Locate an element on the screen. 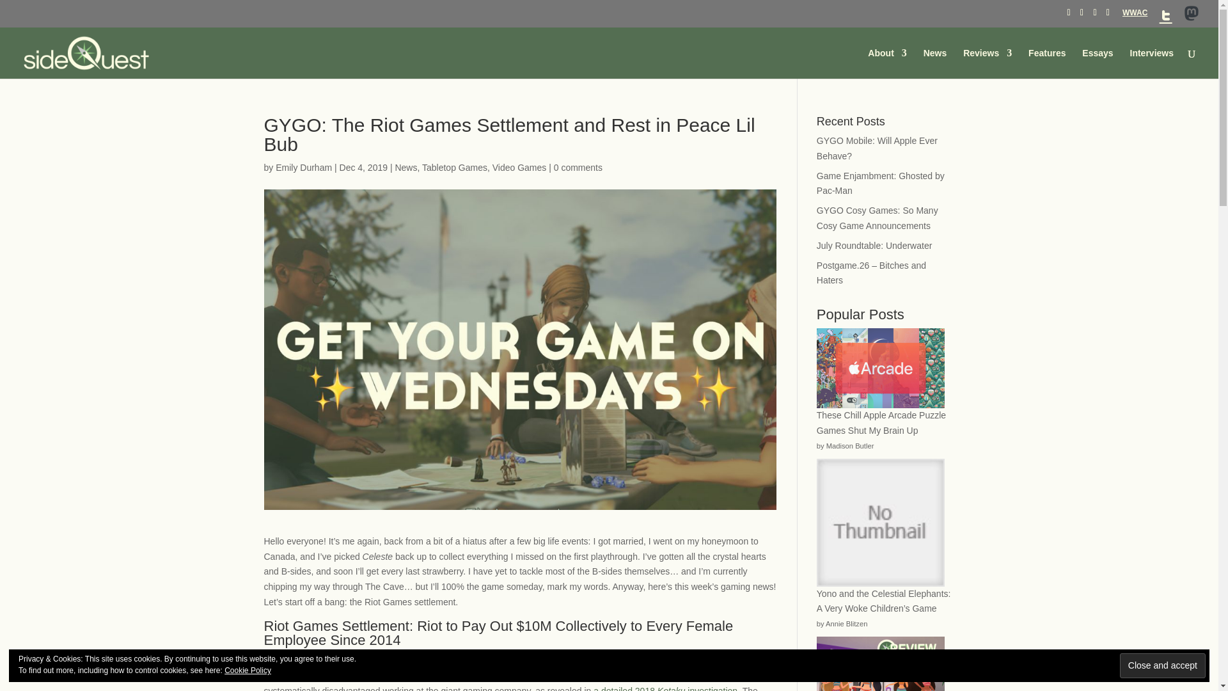 This screenshot has height=691, width=1228. Essays is located at coordinates (1097, 63).